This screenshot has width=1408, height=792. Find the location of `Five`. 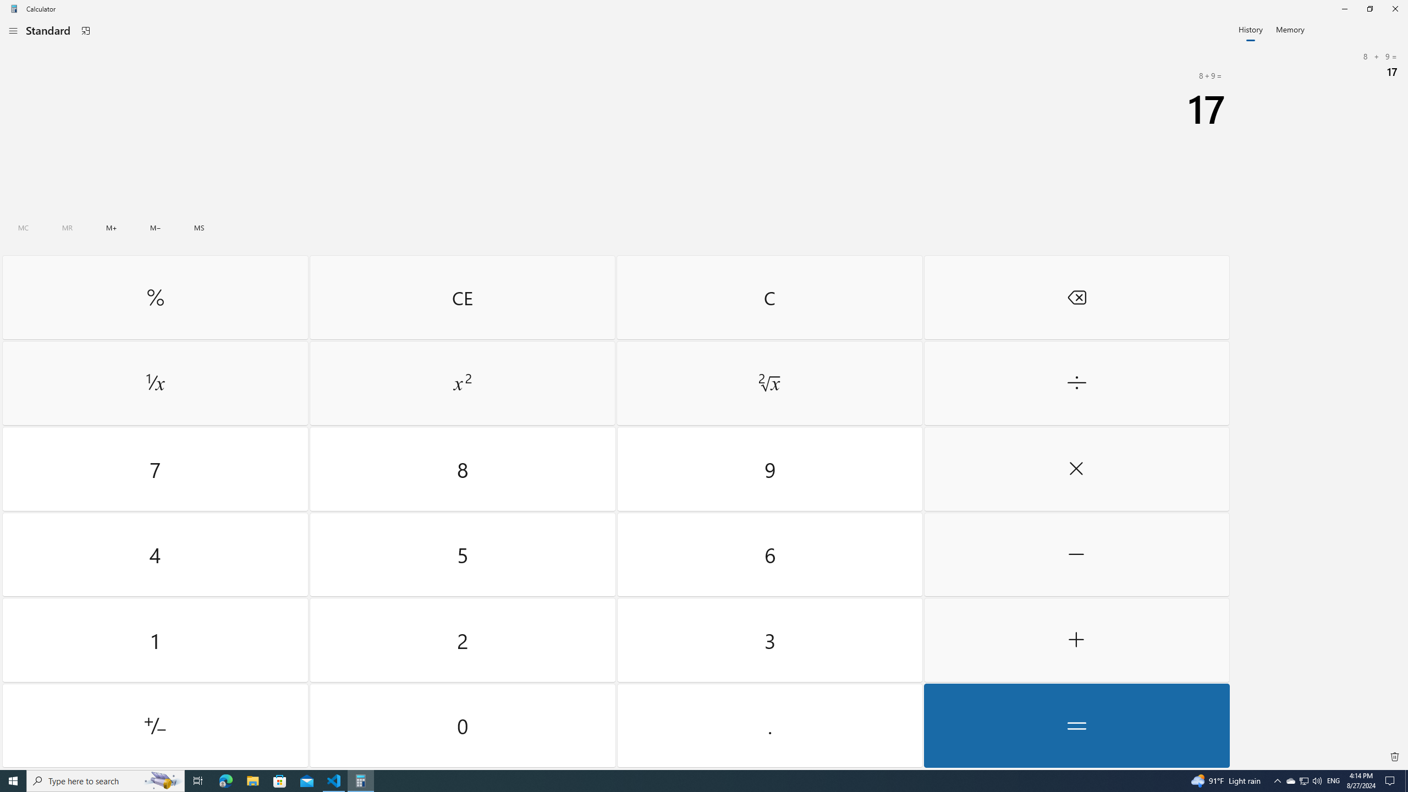

Five is located at coordinates (463, 554).